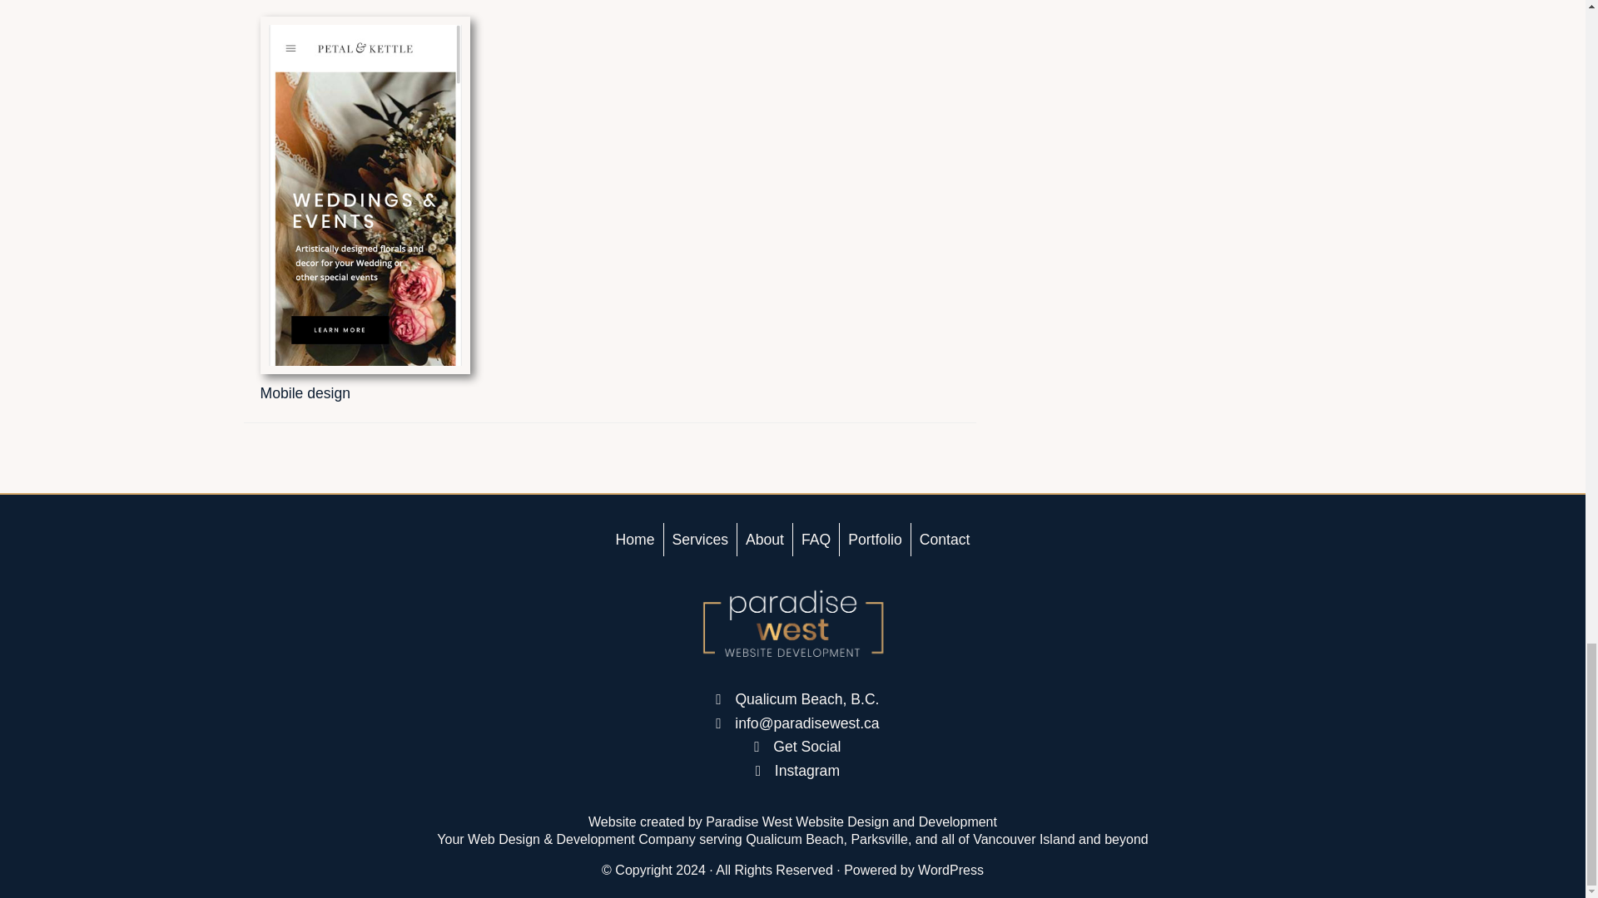  Describe the element at coordinates (805, 770) in the screenshot. I see `Instagram` at that location.